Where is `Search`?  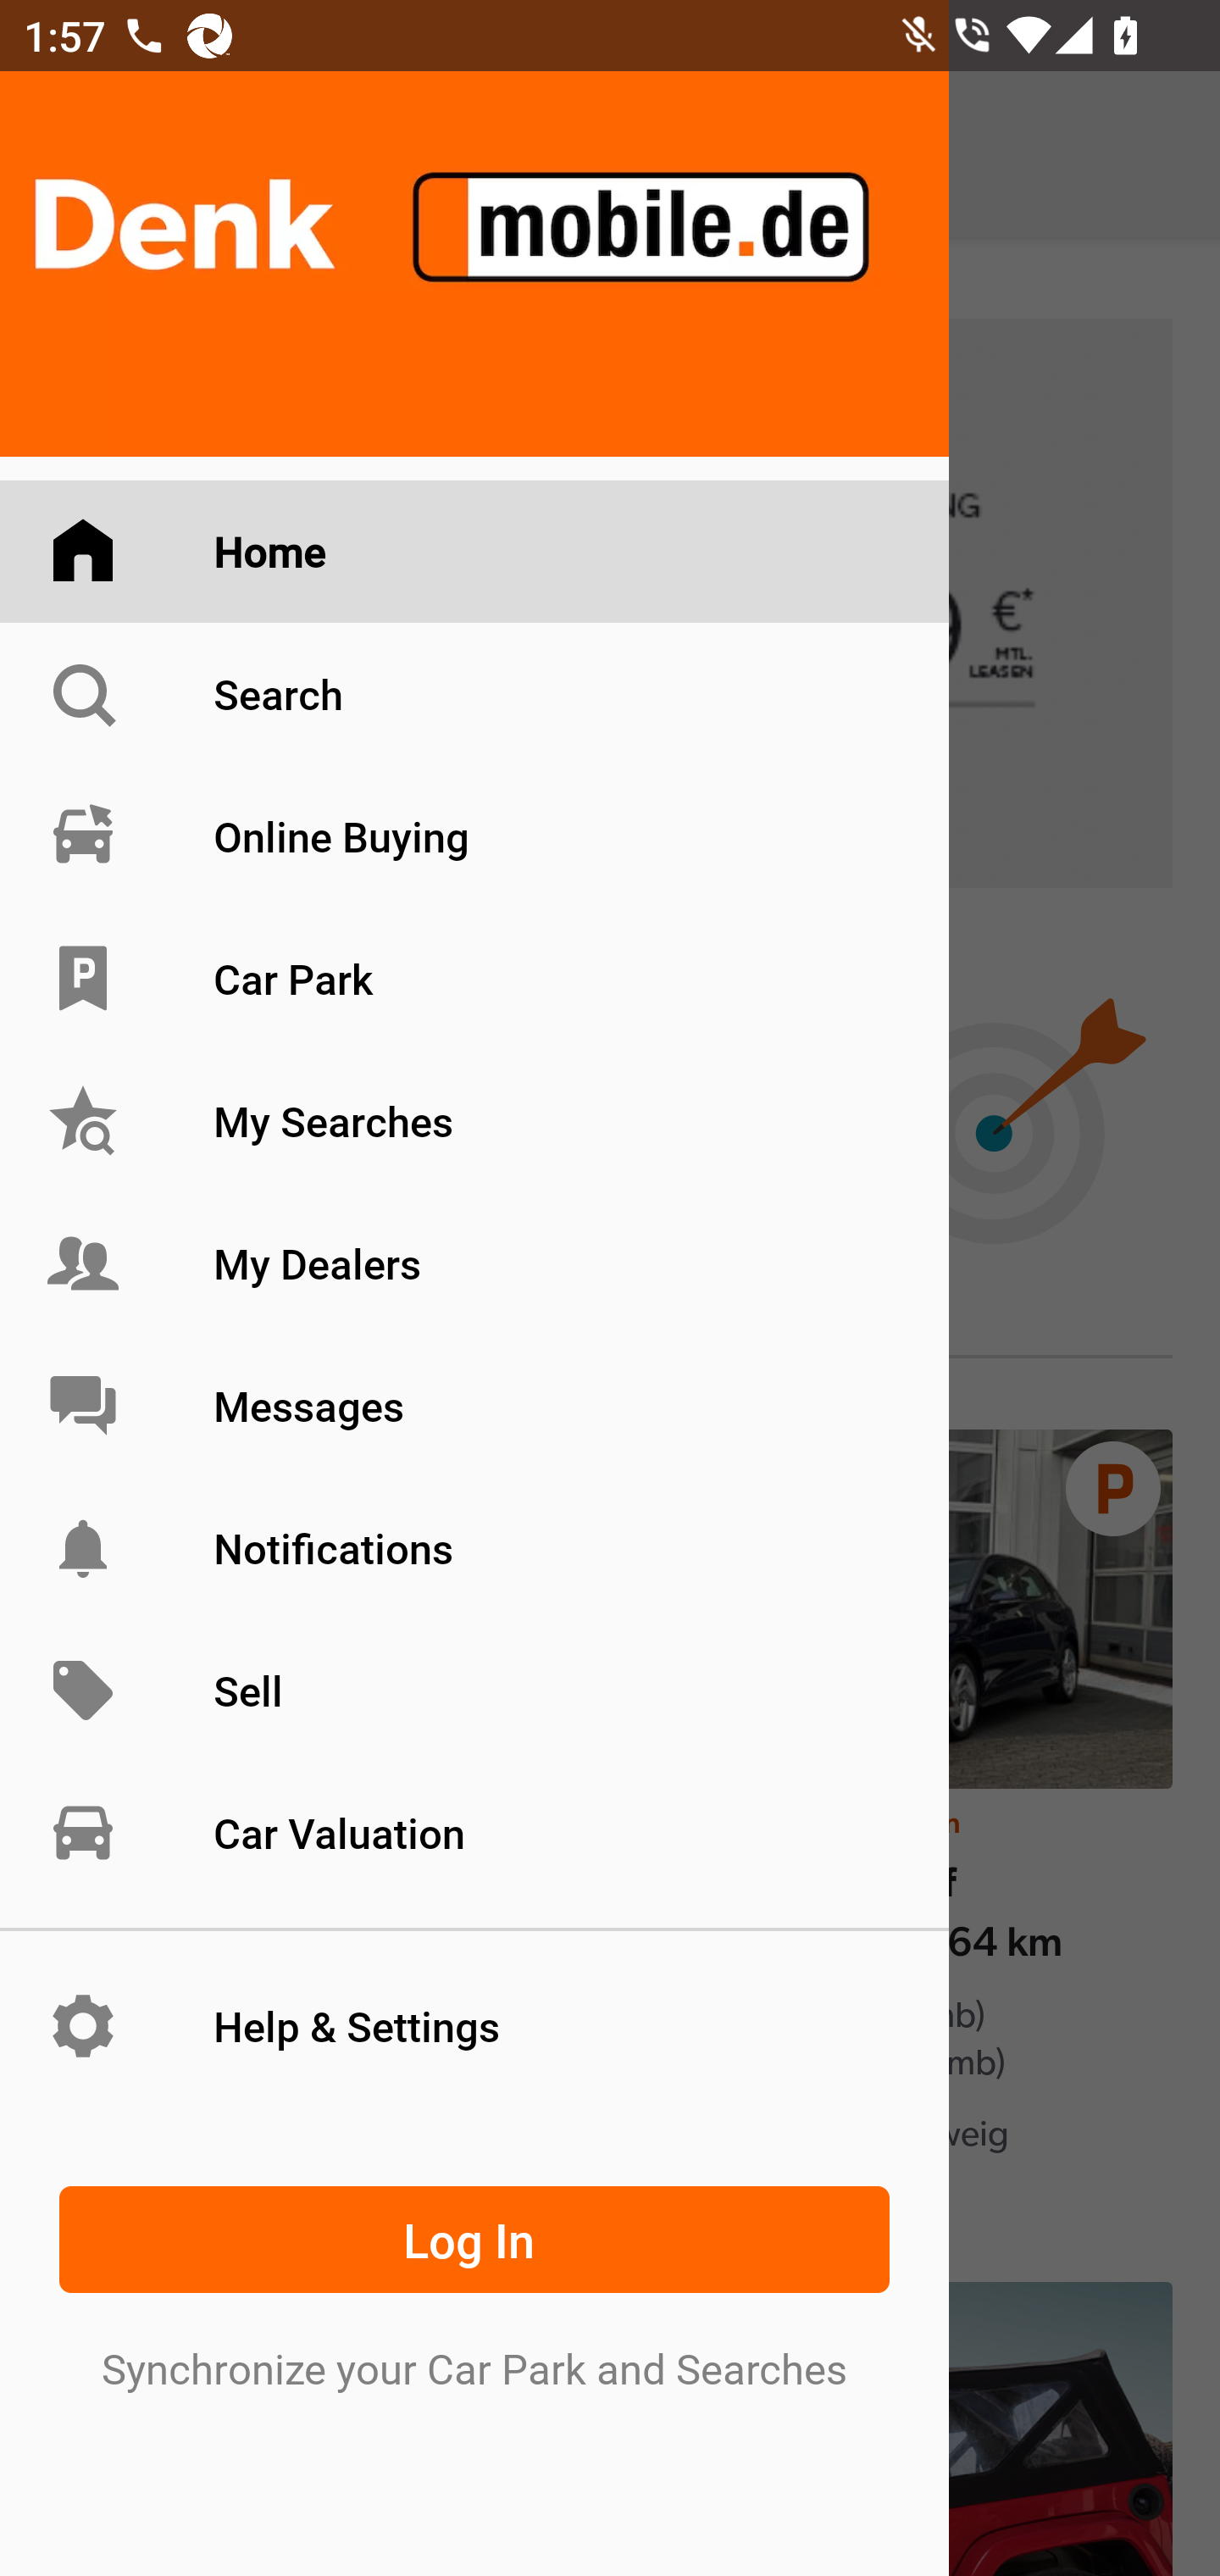
Search is located at coordinates (474, 693).